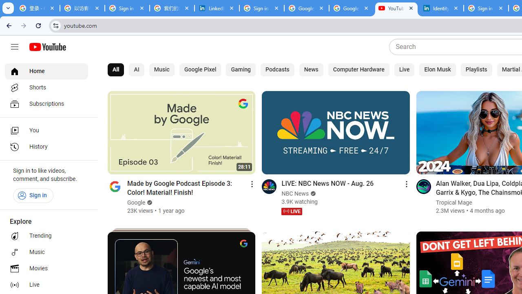 This screenshot has width=522, height=294. Describe the element at coordinates (295, 194) in the screenshot. I see `NBC News` at that location.